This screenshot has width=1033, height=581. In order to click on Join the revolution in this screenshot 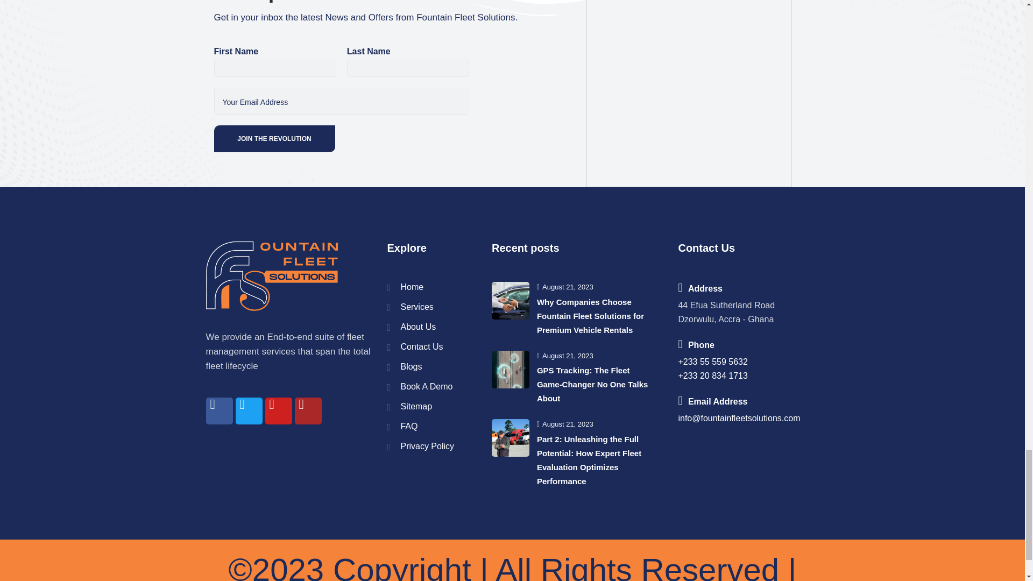, I will do `click(274, 139)`.